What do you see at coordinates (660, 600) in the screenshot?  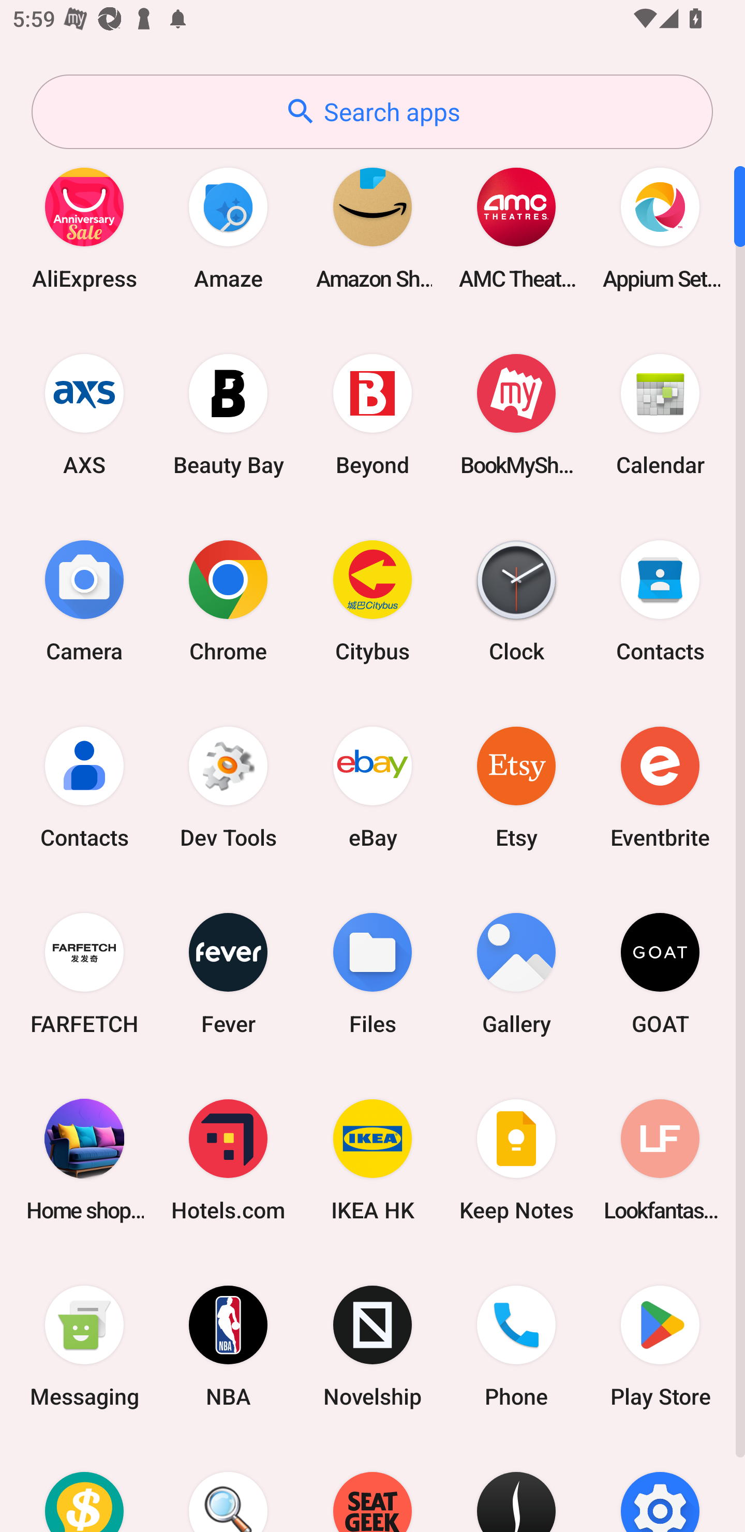 I see `Contacts` at bounding box center [660, 600].